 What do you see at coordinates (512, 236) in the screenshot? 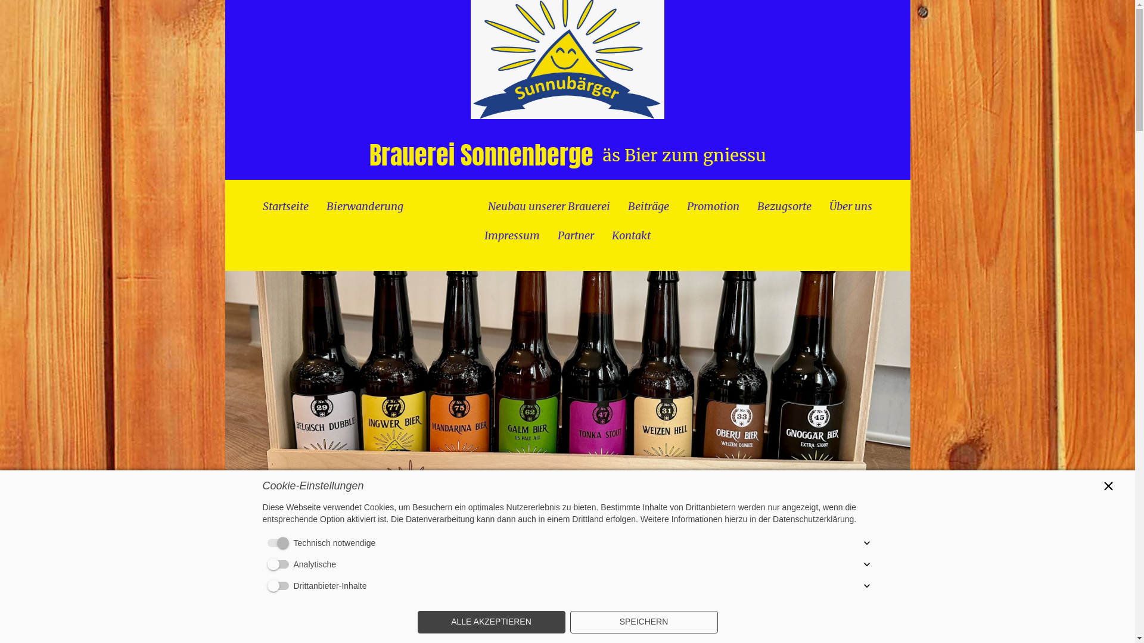
I see `Impressum` at bounding box center [512, 236].